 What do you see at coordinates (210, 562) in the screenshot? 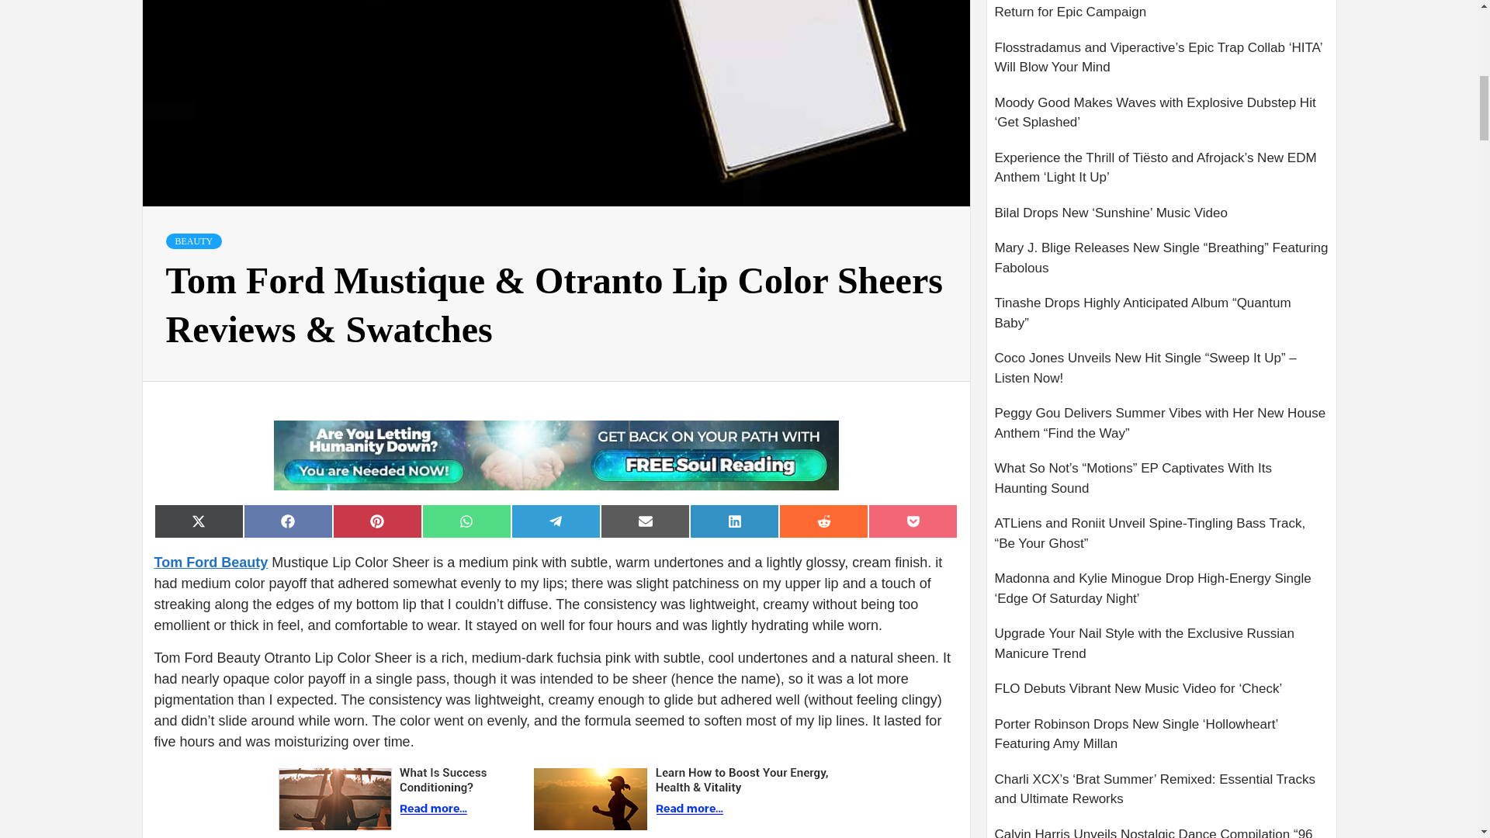
I see `Tom Ford Beauty` at bounding box center [210, 562].